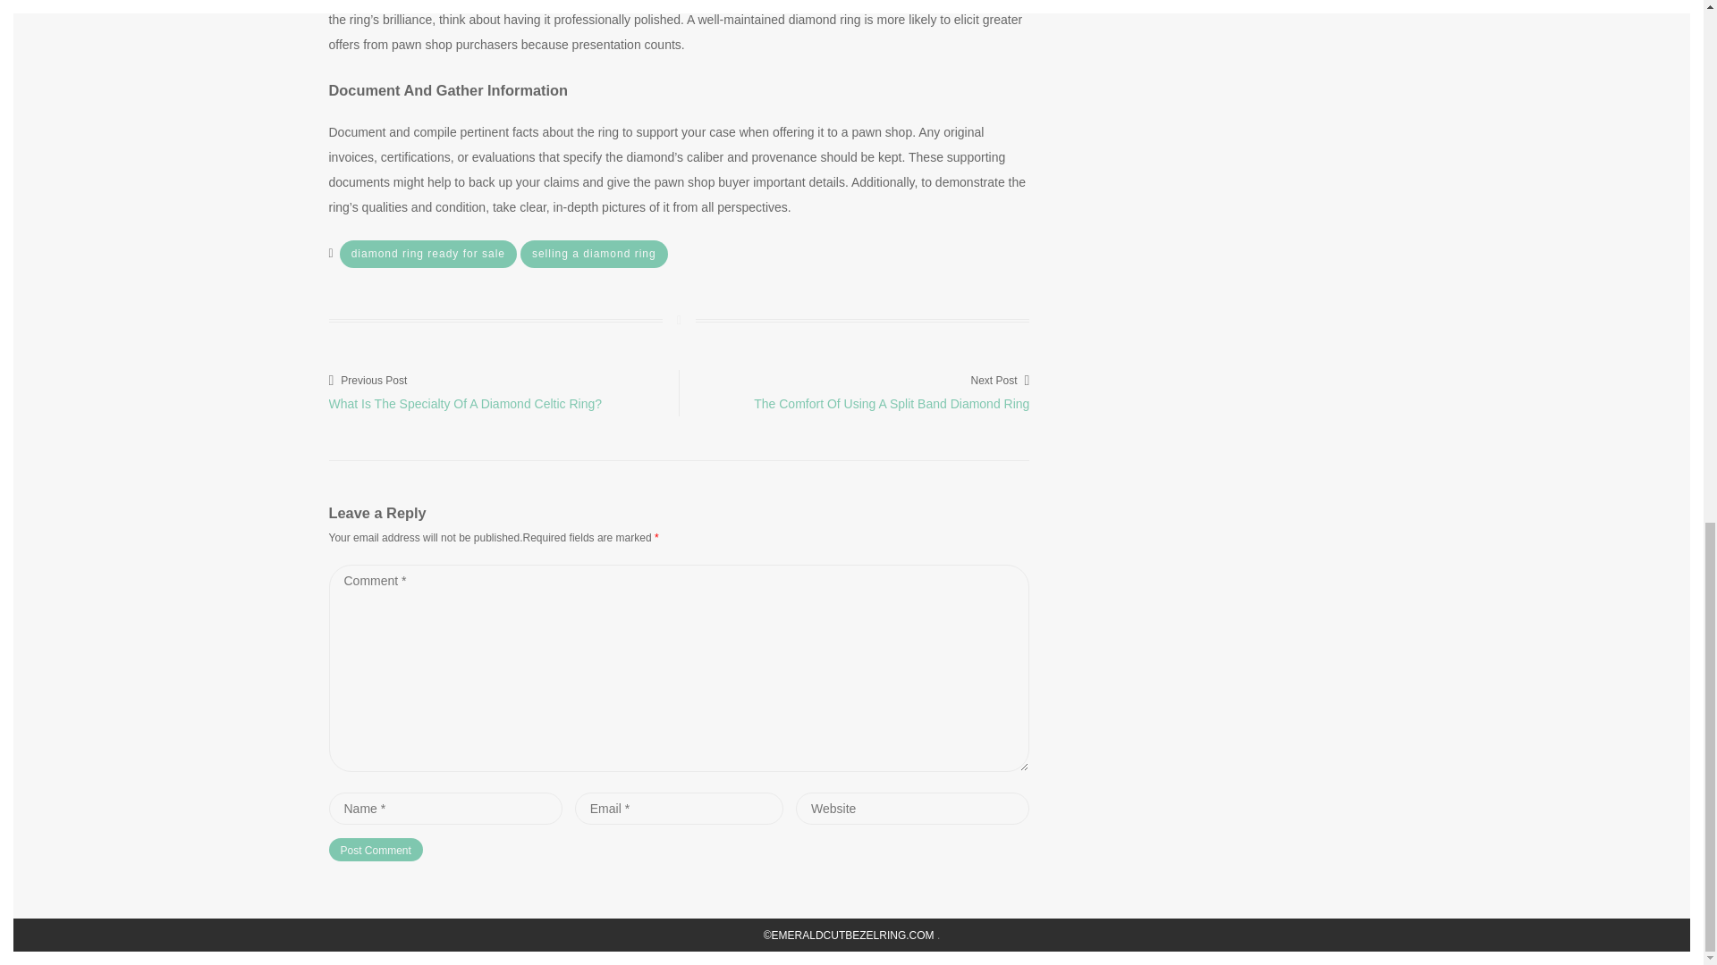 The height and width of the screenshot is (965, 1717). Describe the element at coordinates (376, 850) in the screenshot. I see `Post Comment` at that location.